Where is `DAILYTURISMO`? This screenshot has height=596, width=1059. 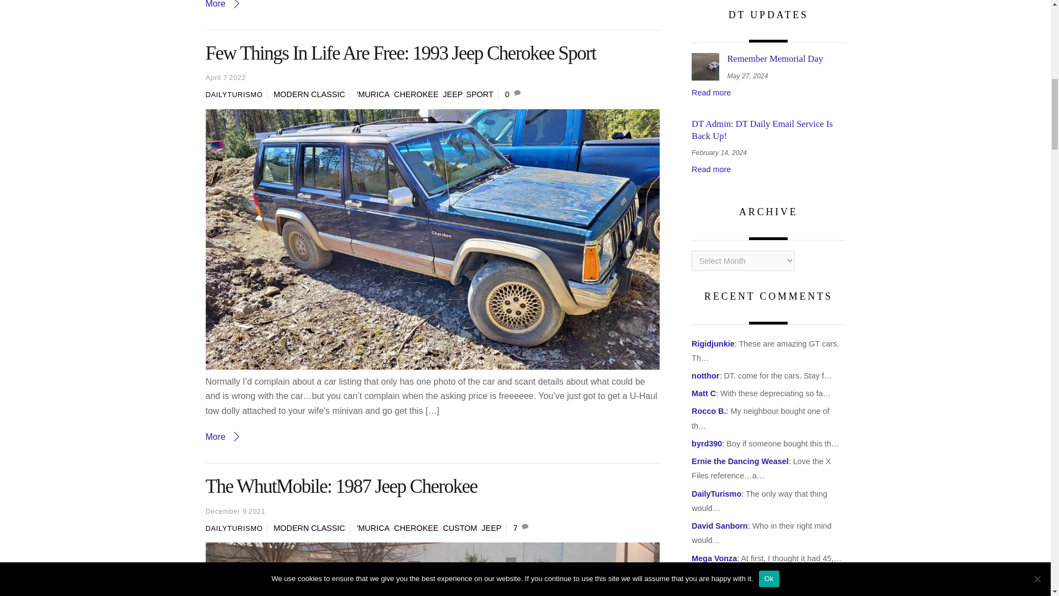 DAILYTURISMO is located at coordinates (234, 529).